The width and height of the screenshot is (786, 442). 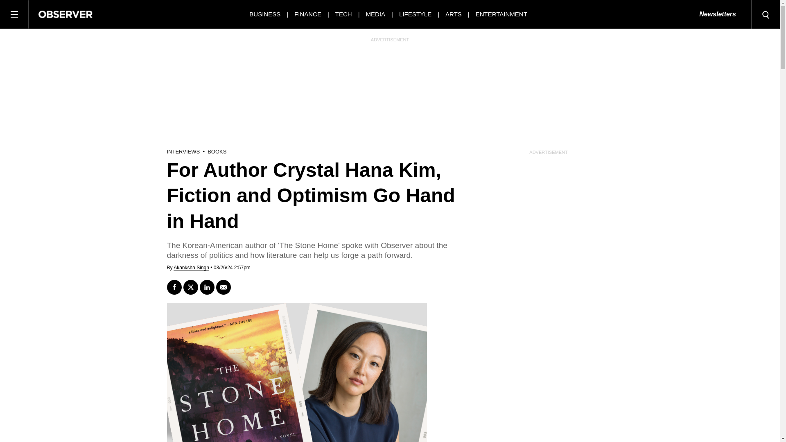 What do you see at coordinates (65, 14) in the screenshot?
I see `Observer` at bounding box center [65, 14].